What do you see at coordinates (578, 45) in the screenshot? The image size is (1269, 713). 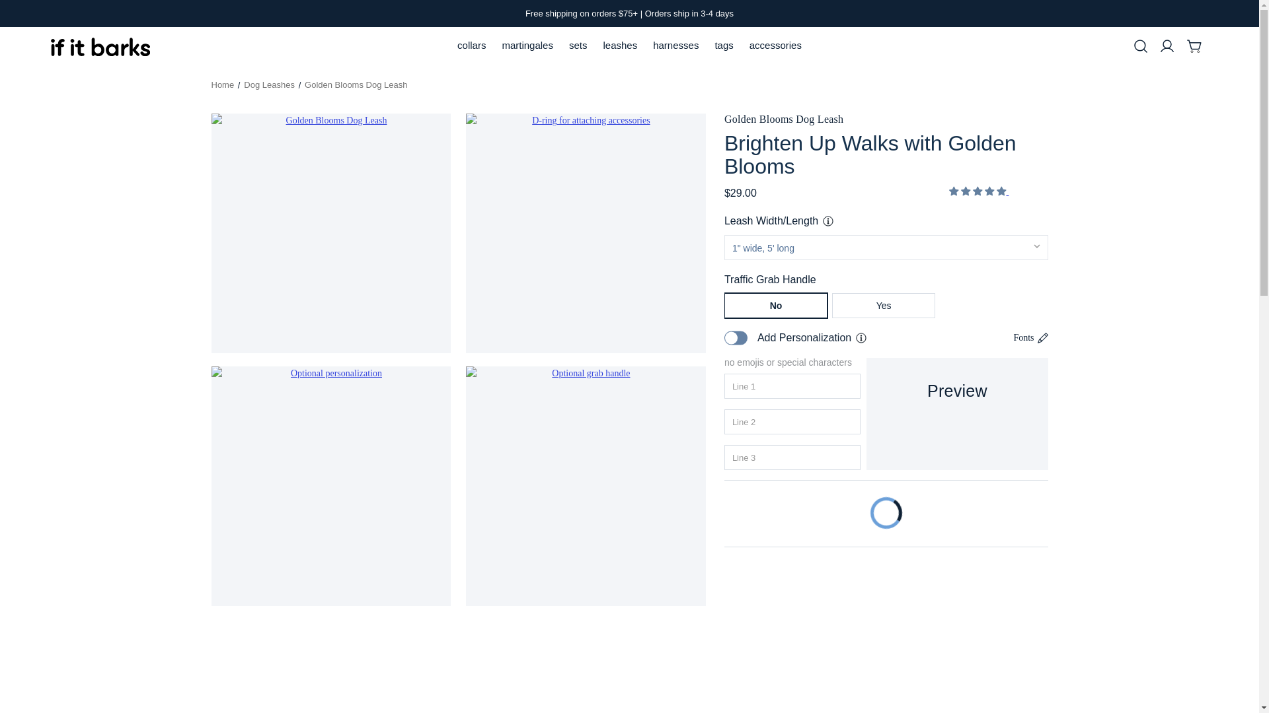 I see `sets` at bounding box center [578, 45].